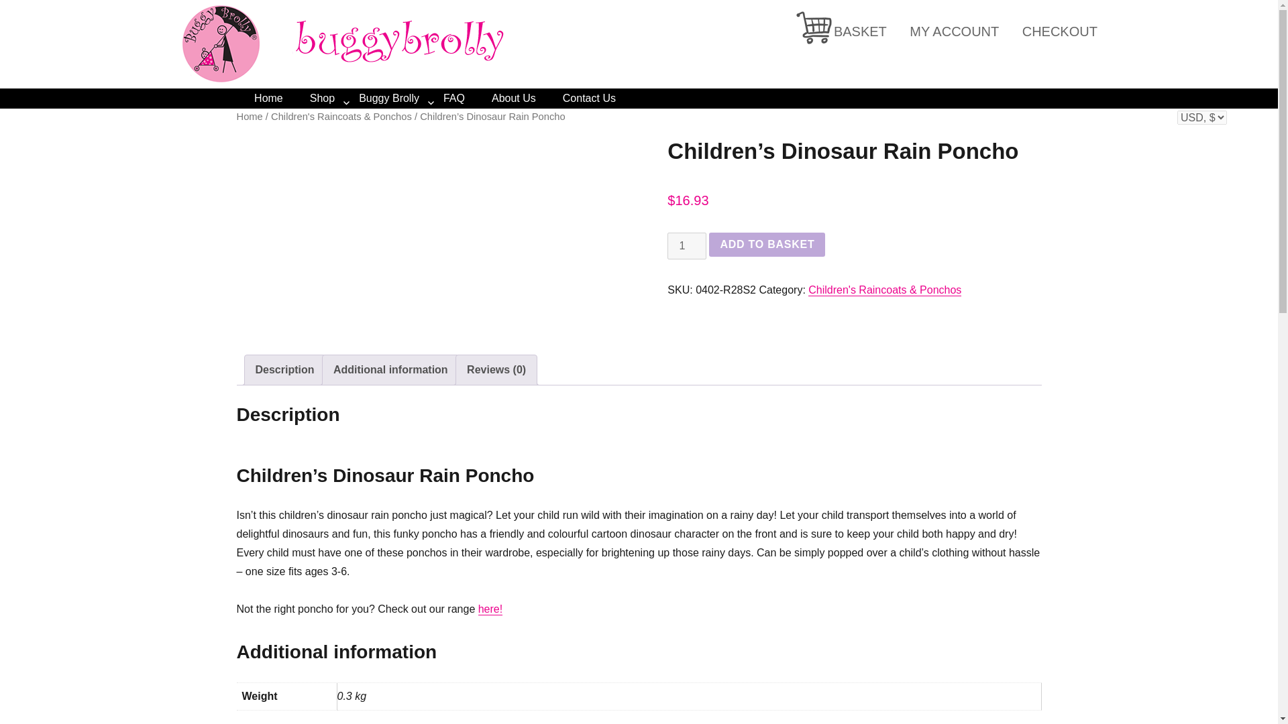 This screenshot has width=1288, height=724. What do you see at coordinates (490, 609) in the screenshot?
I see `here!` at bounding box center [490, 609].